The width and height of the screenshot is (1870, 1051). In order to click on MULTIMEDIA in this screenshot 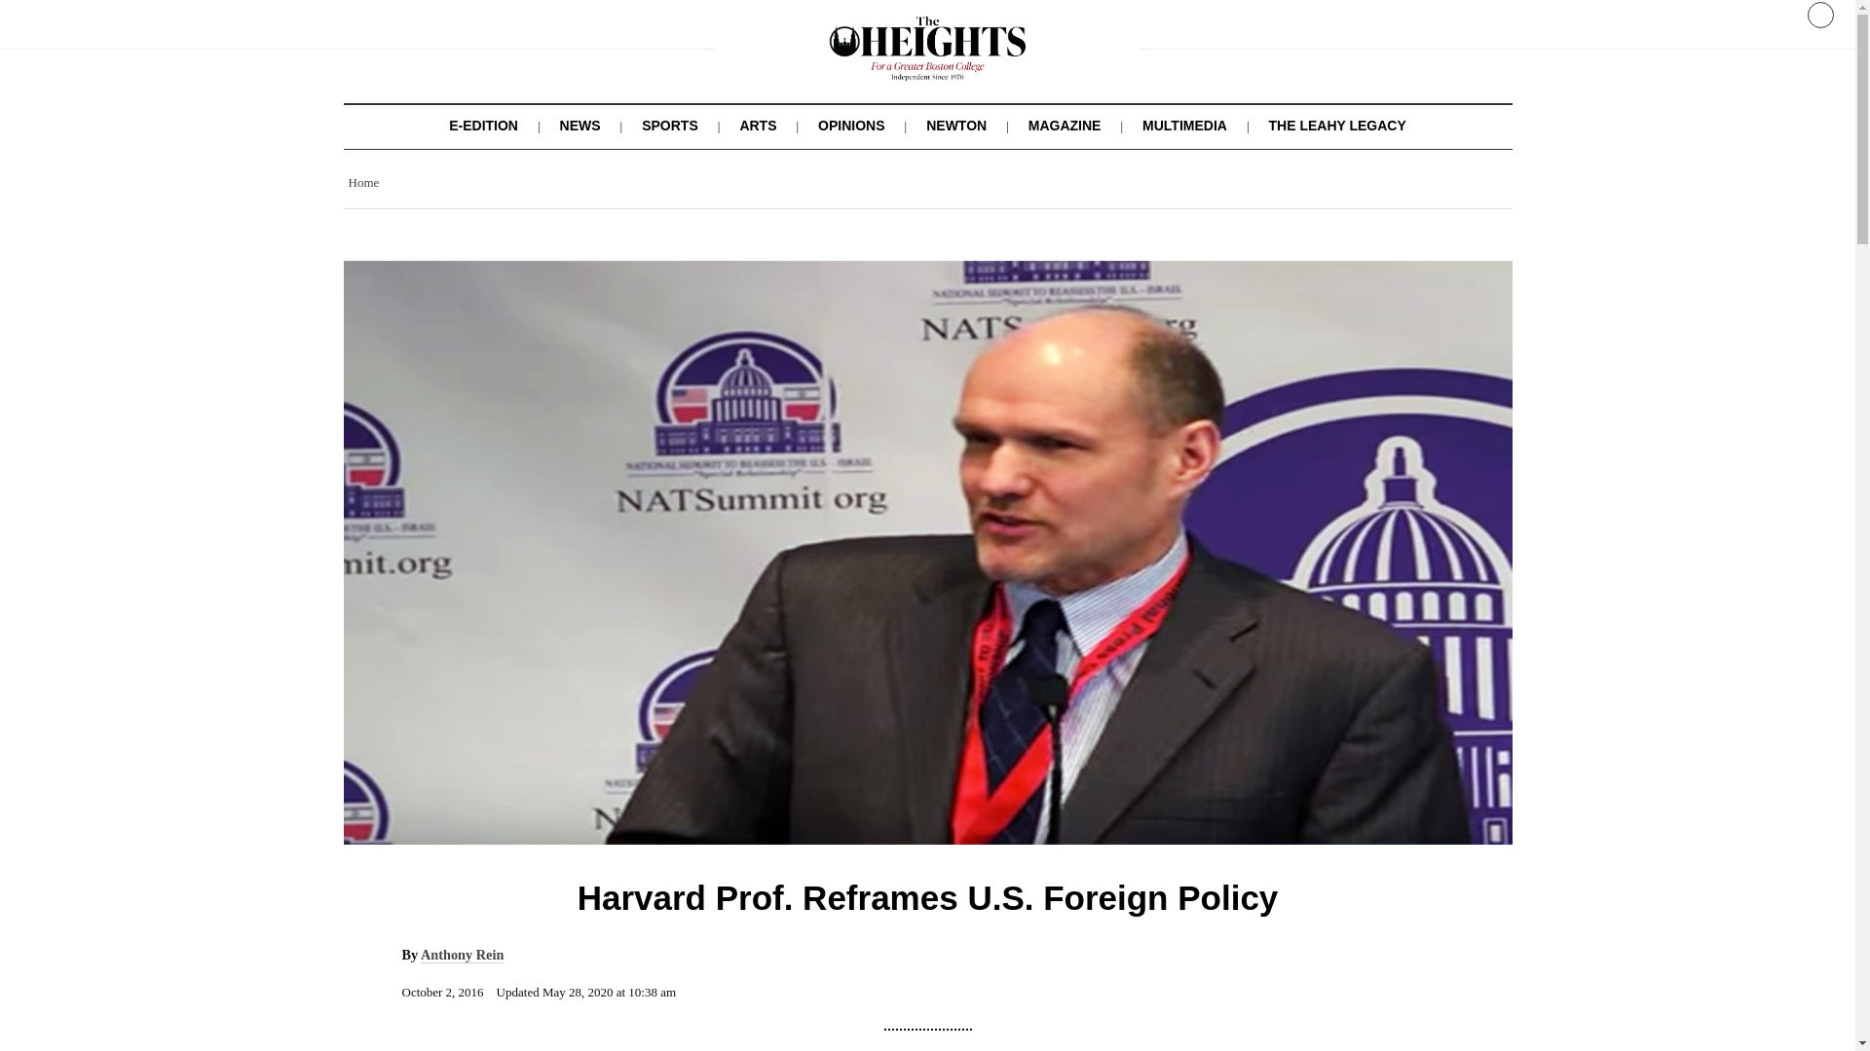, I will do `click(1184, 125)`.